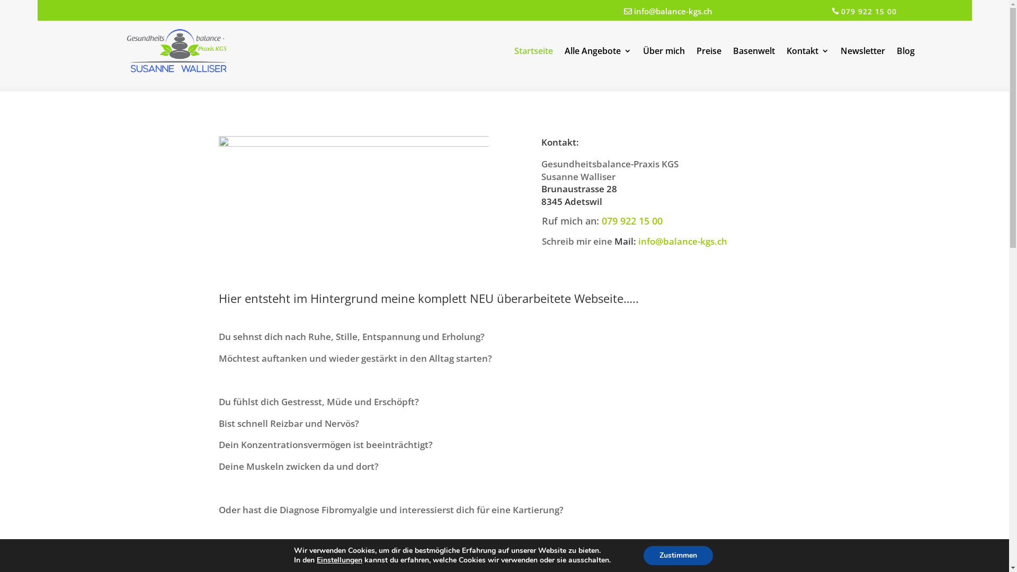 This screenshot has height=572, width=1017. Describe the element at coordinates (534, 53) in the screenshot. I see `Startseite` at that location.